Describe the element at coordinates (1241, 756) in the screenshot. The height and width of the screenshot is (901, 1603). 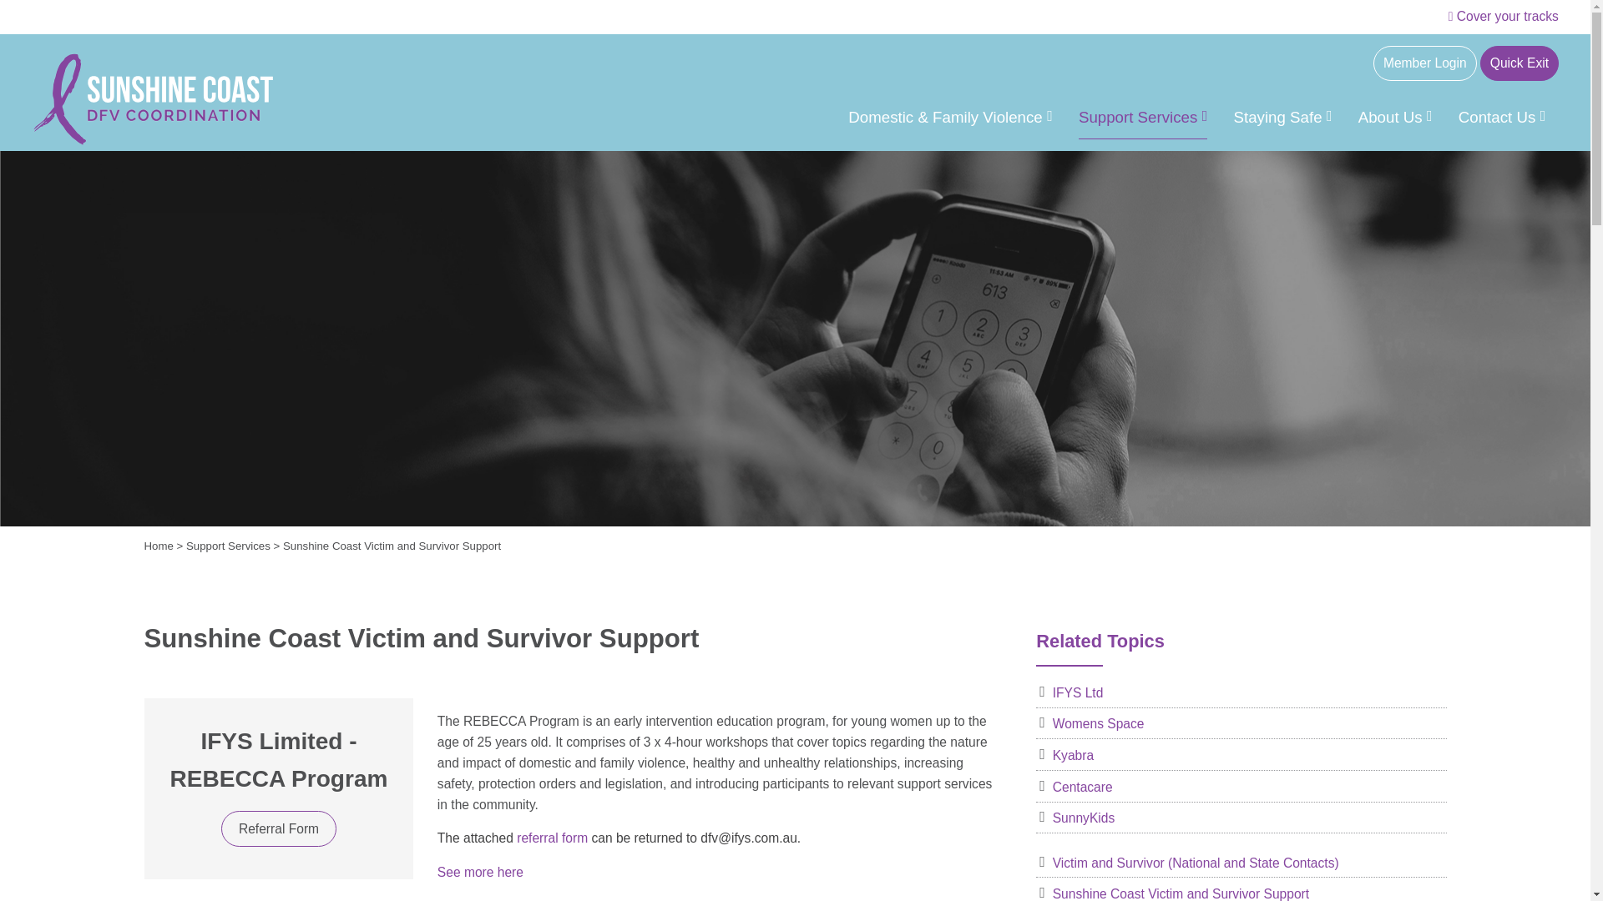
I see `Kyabra` at that location.